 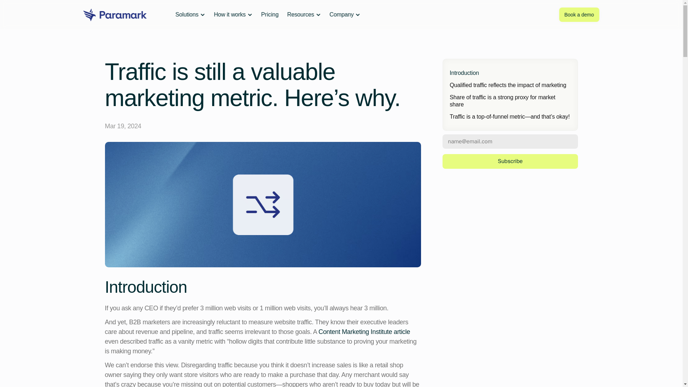 I want to click on Pricing, so click(x=270, y=14).